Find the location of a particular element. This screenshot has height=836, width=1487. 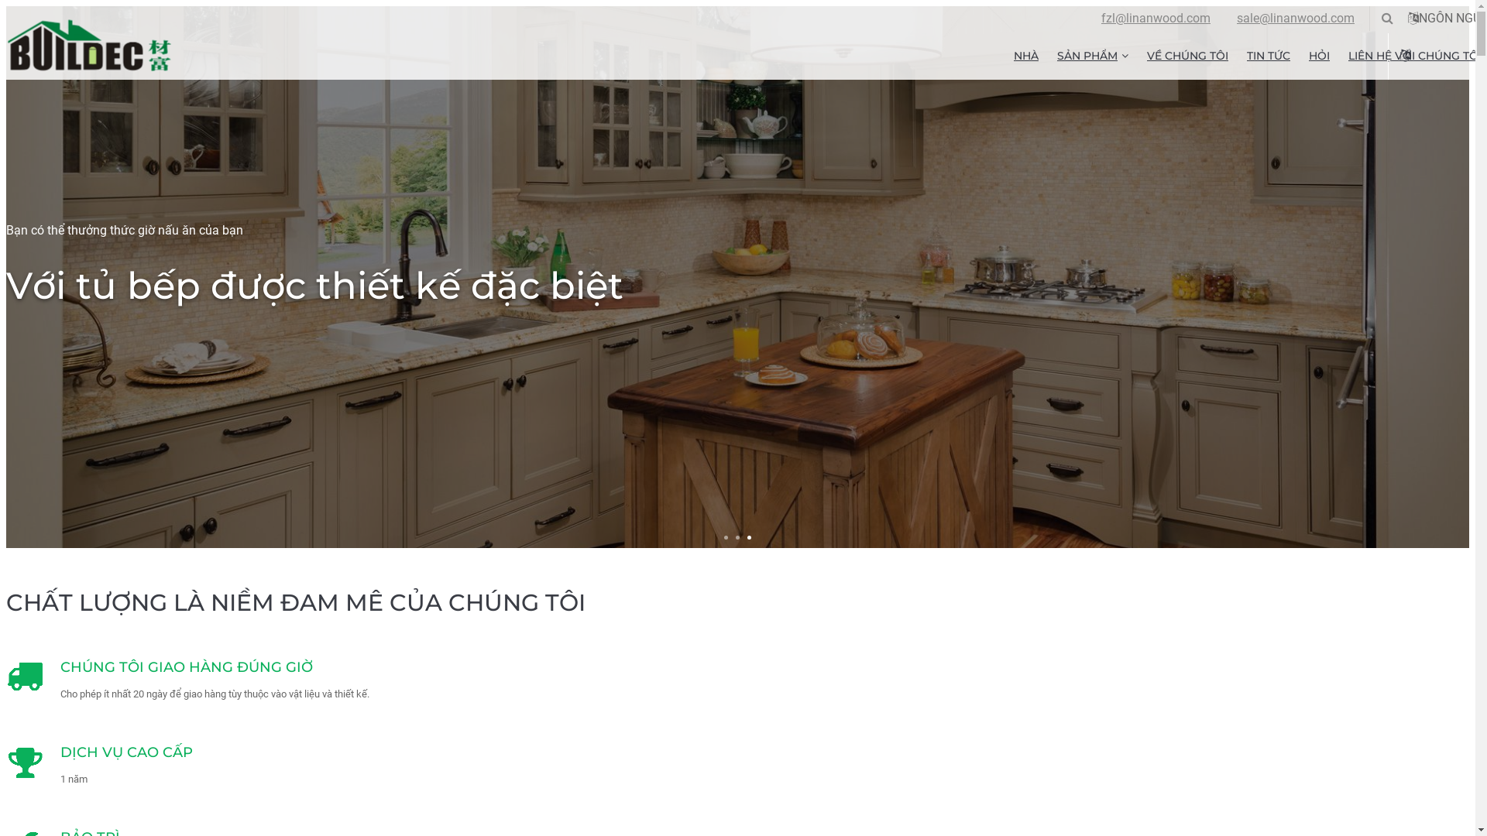

fzl@linanwood.com is located at coordinates (1156, 19).